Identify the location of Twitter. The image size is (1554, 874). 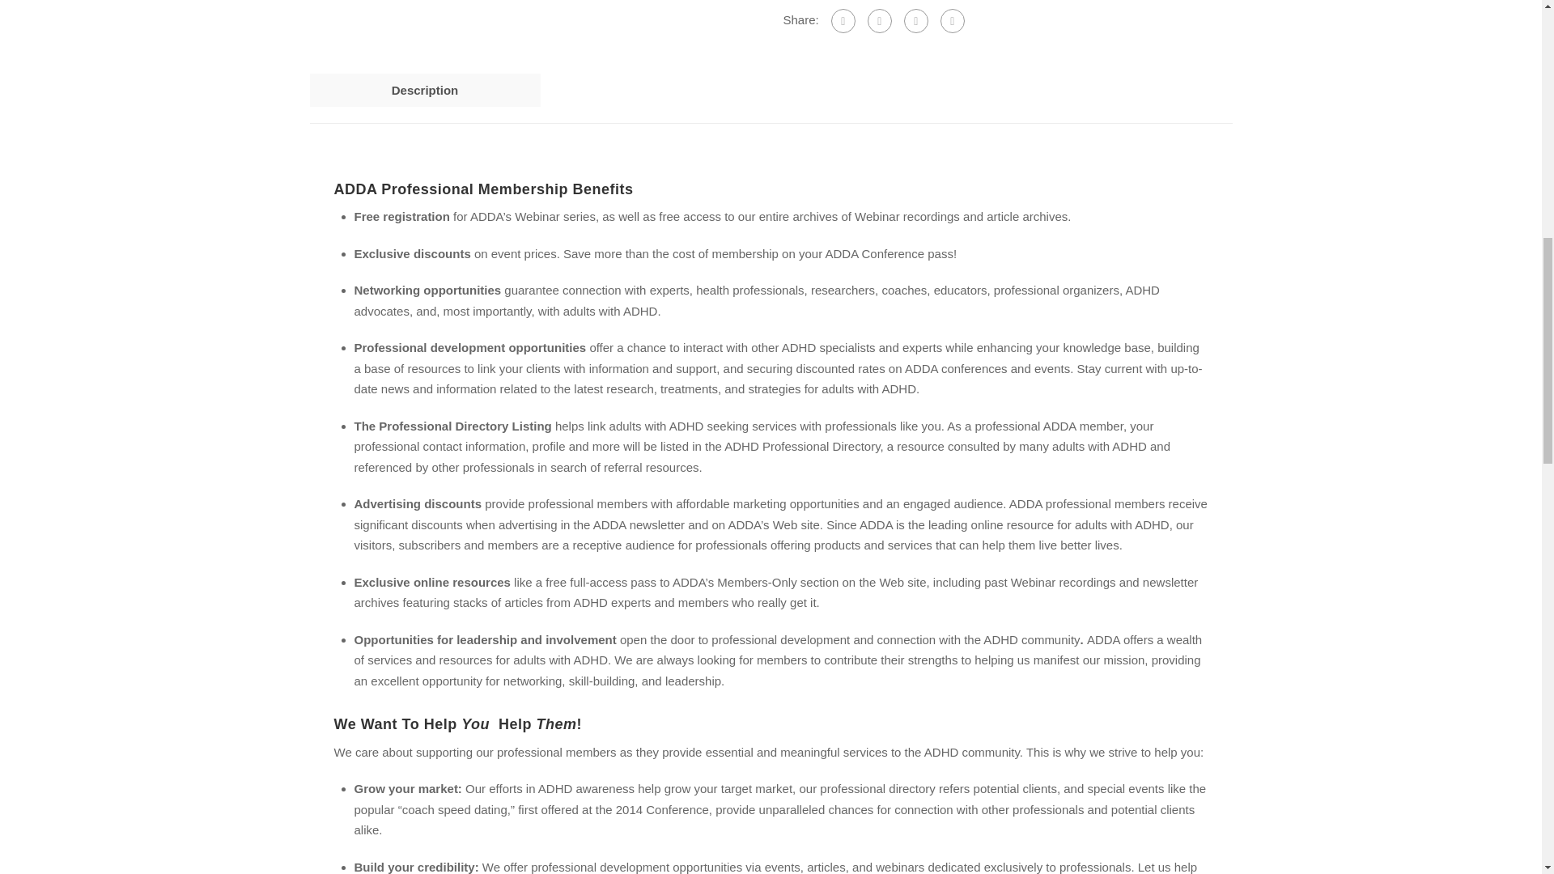
(879, 21).